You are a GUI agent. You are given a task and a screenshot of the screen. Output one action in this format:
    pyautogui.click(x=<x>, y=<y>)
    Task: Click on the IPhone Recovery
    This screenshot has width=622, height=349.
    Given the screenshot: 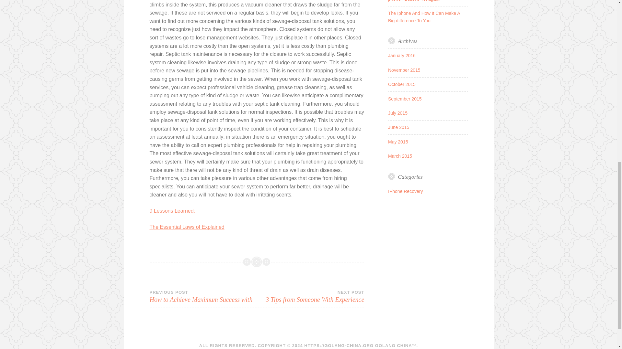 What is the action you would take?
    pyautogui.click(x=406, y=191)
    